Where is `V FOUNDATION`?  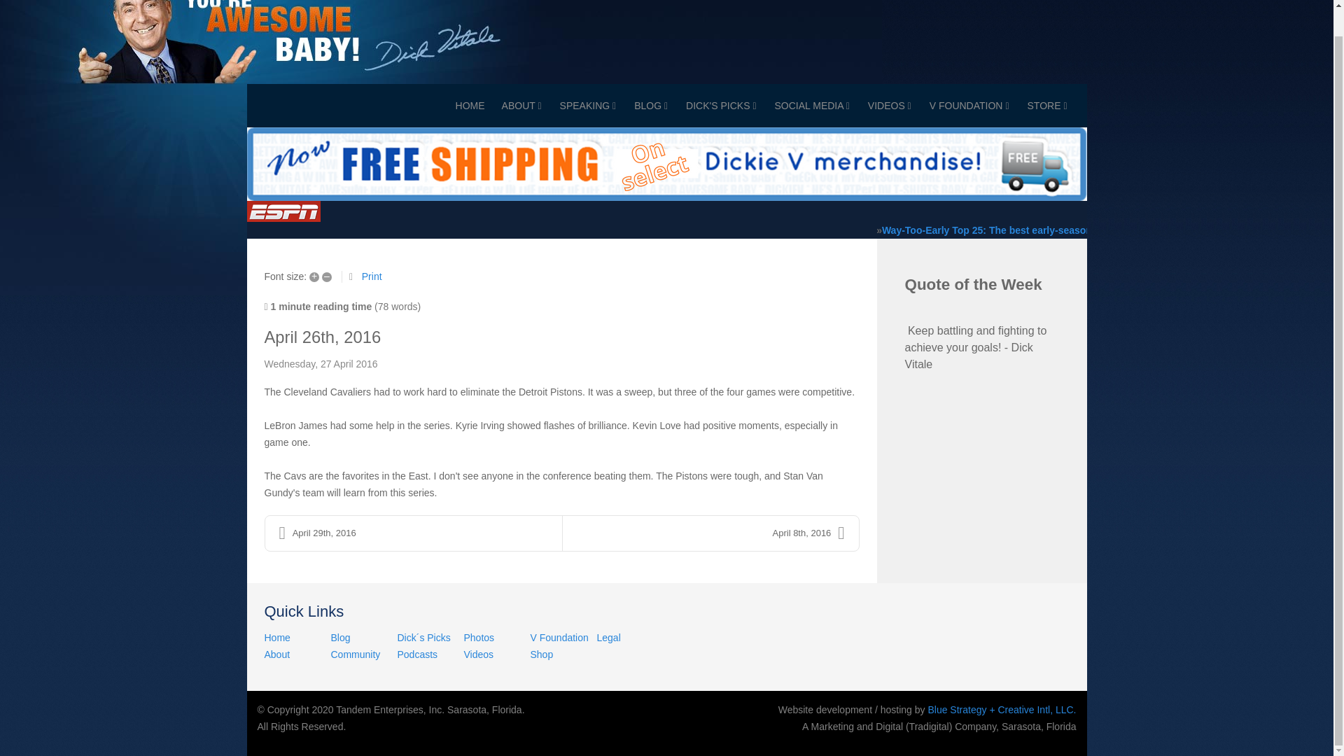 V FOUNDATION is located at coordinates (969, 105).